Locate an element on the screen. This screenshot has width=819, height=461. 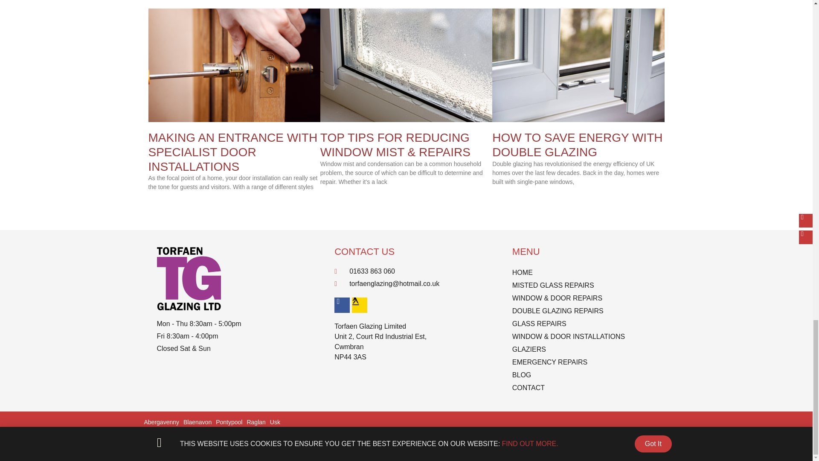
MAKING AN ENTRANCE WITH SPECIALIST DOOR INSTALLATIONS is located at coordinates (233, 152).